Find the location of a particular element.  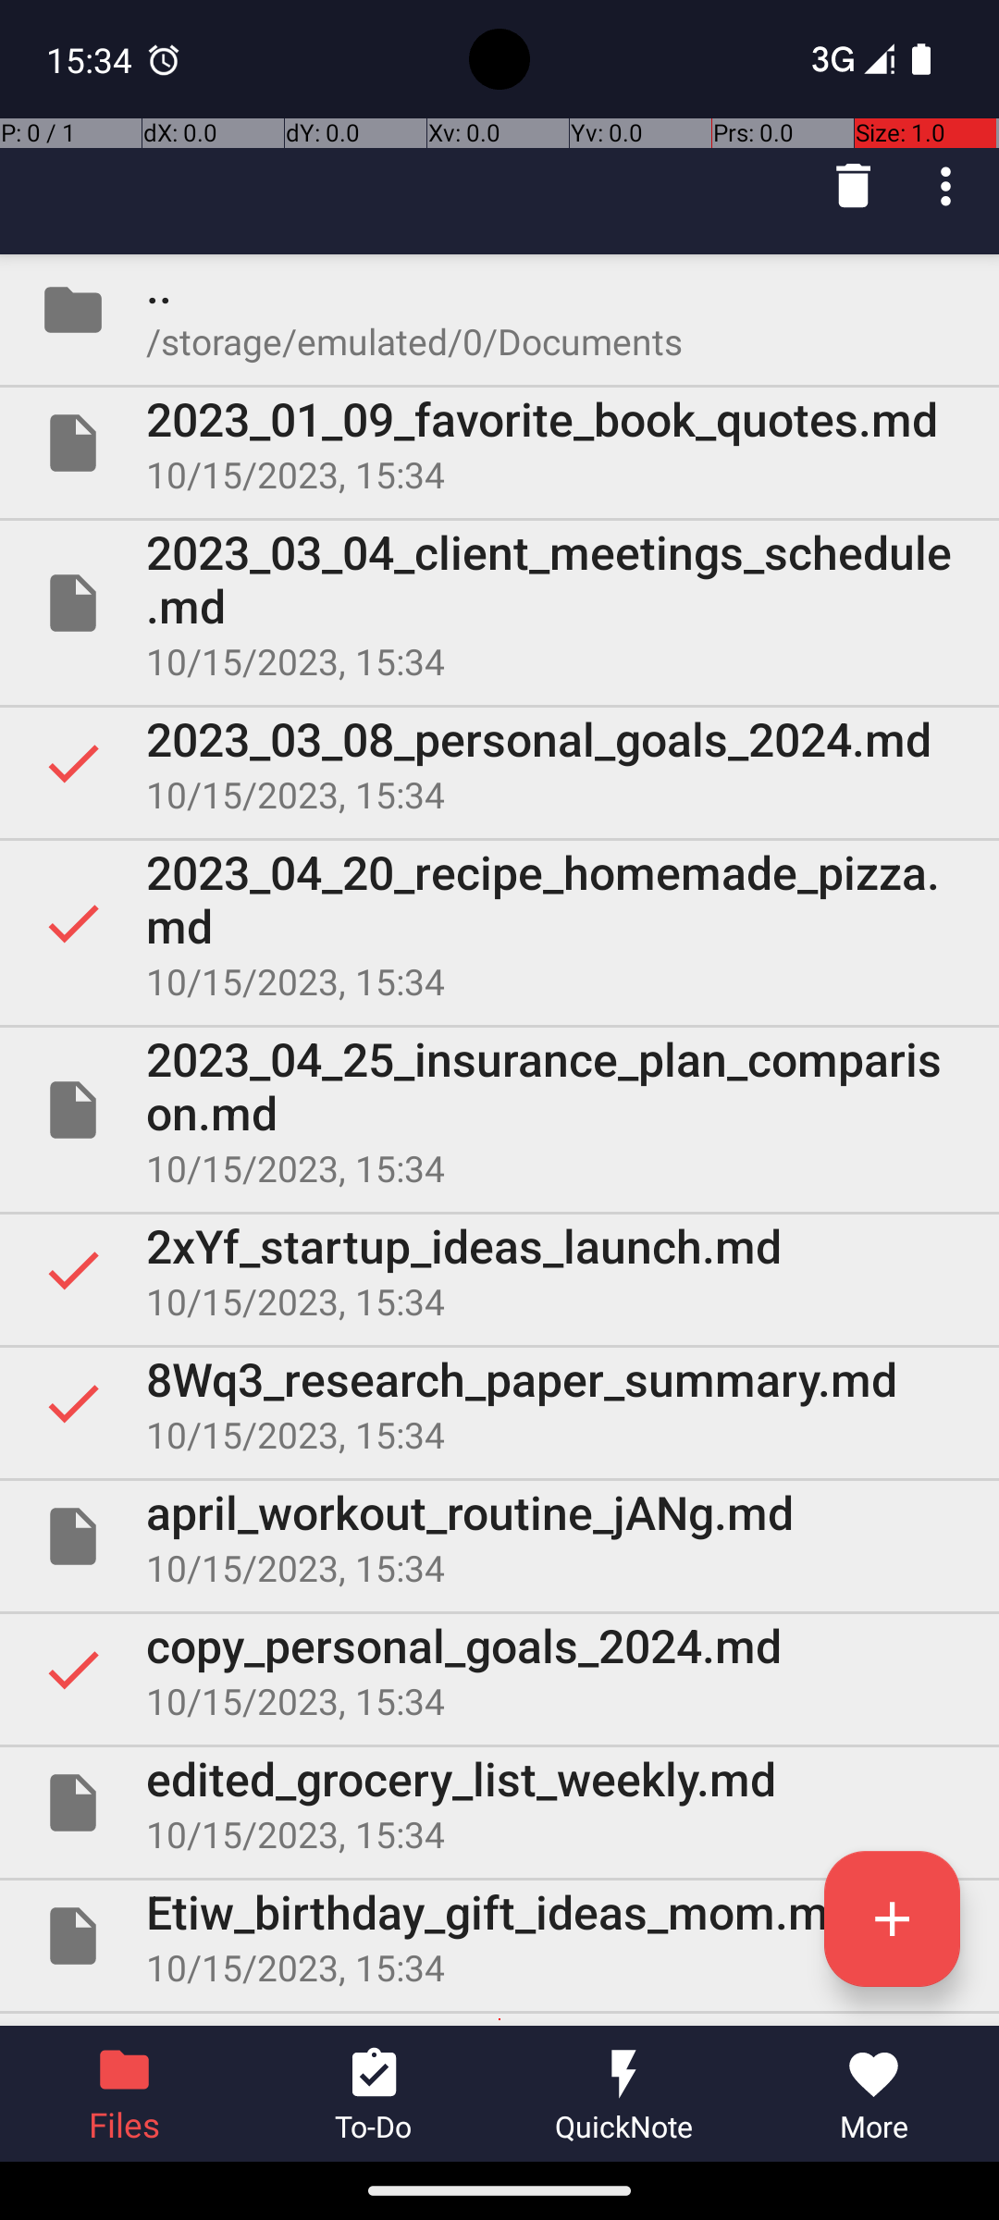

Selected 8Wq3_research_paper_summary.md 10/15/2023, 15:34 is located at coordinates (499, 1403).